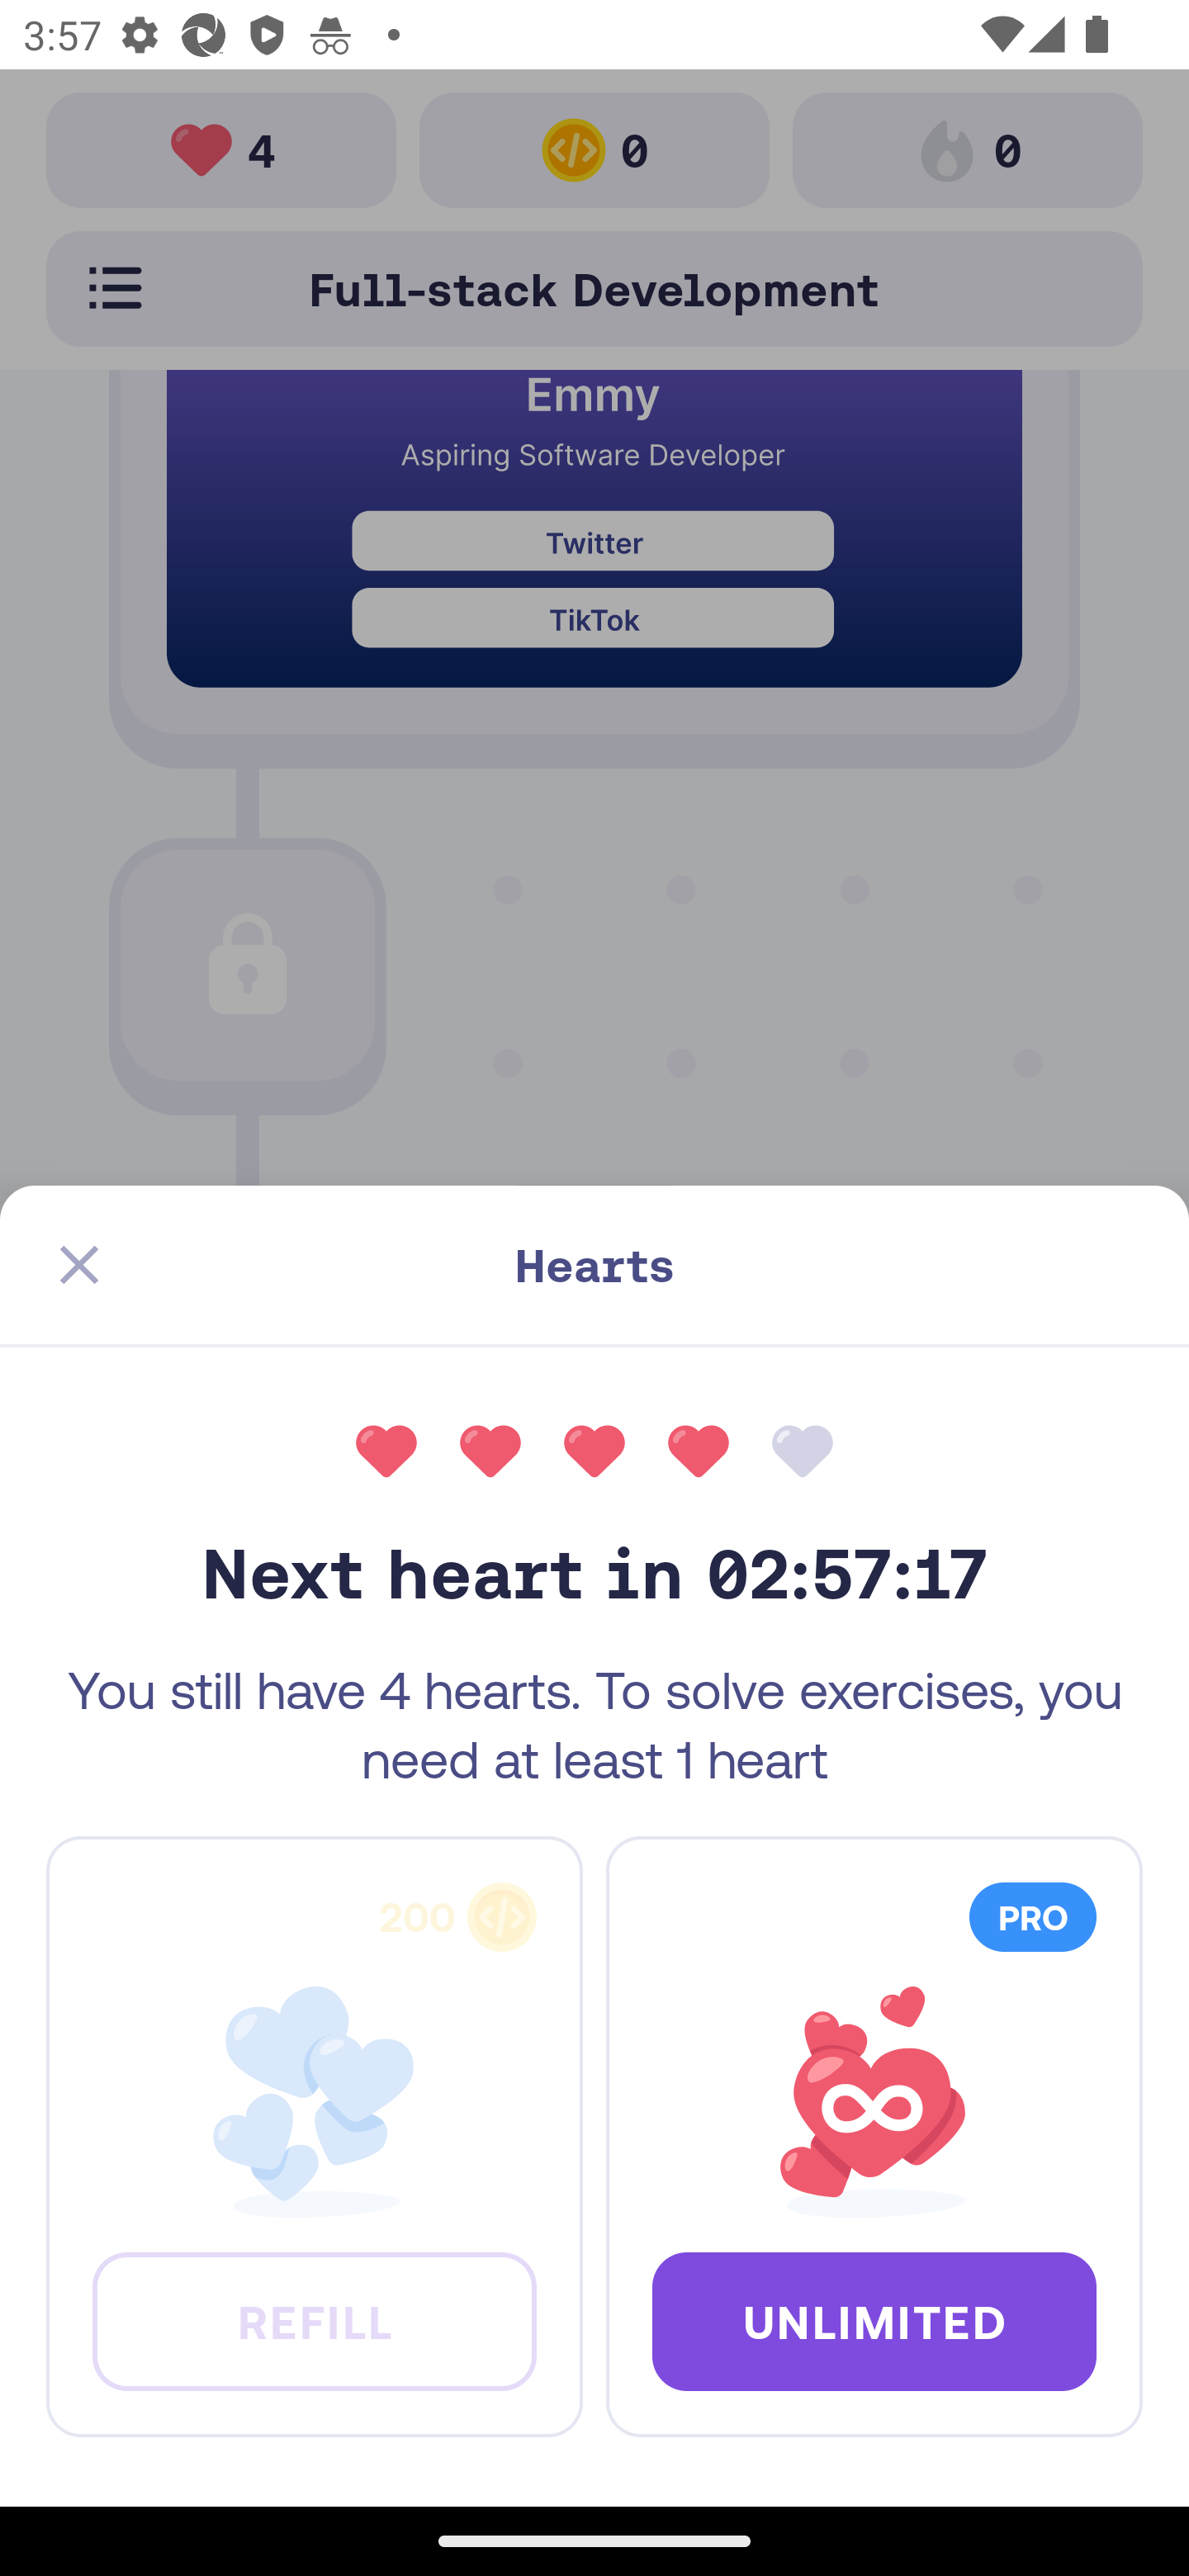 The image size is (1189, 2576). What do you see at coordinates (79, 1265) in the screenshot?
I see `Close` at bounding box center [79, 1265].